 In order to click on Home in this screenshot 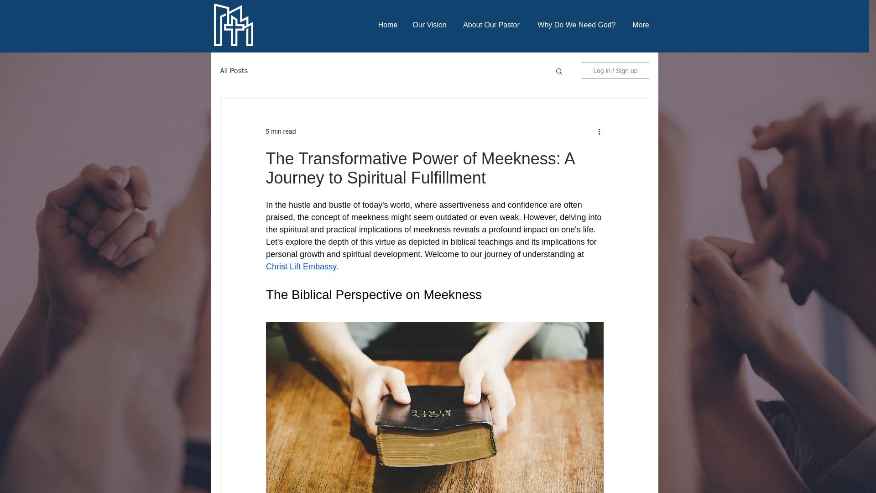, I will do `click(388, 25)`.